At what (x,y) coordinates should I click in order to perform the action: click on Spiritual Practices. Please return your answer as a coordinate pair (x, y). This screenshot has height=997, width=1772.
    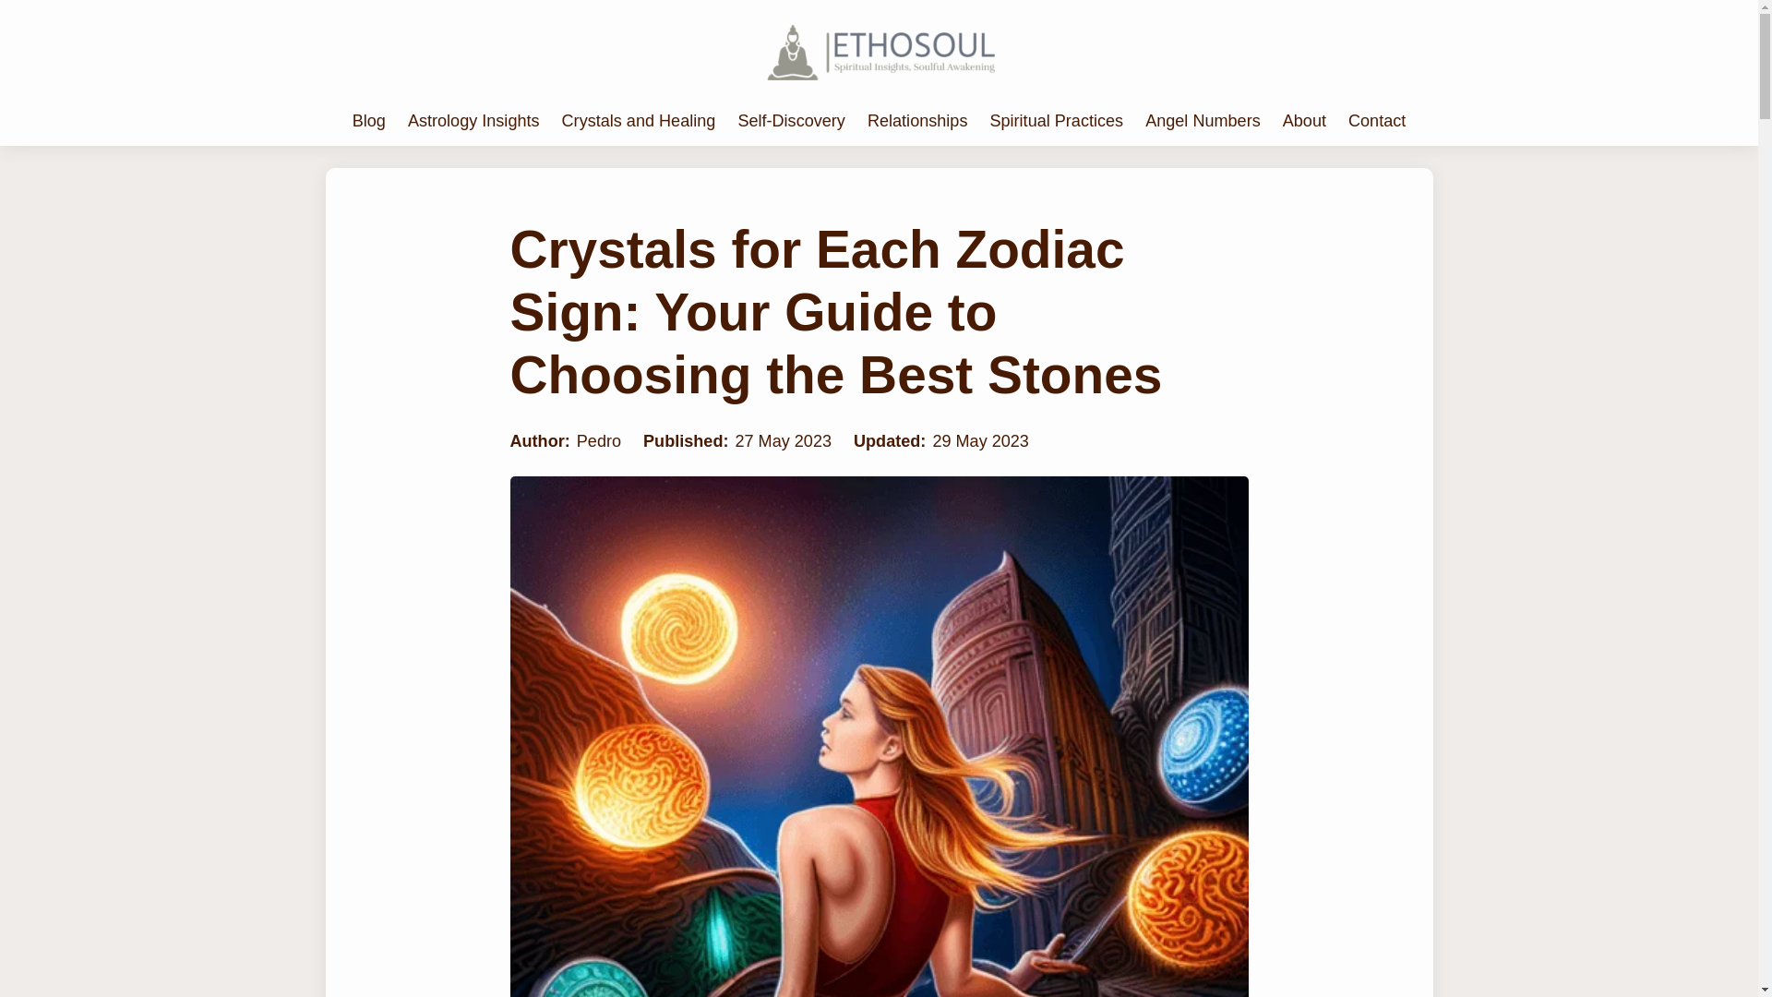
    Looking at the image, I should click on (1056, 120).